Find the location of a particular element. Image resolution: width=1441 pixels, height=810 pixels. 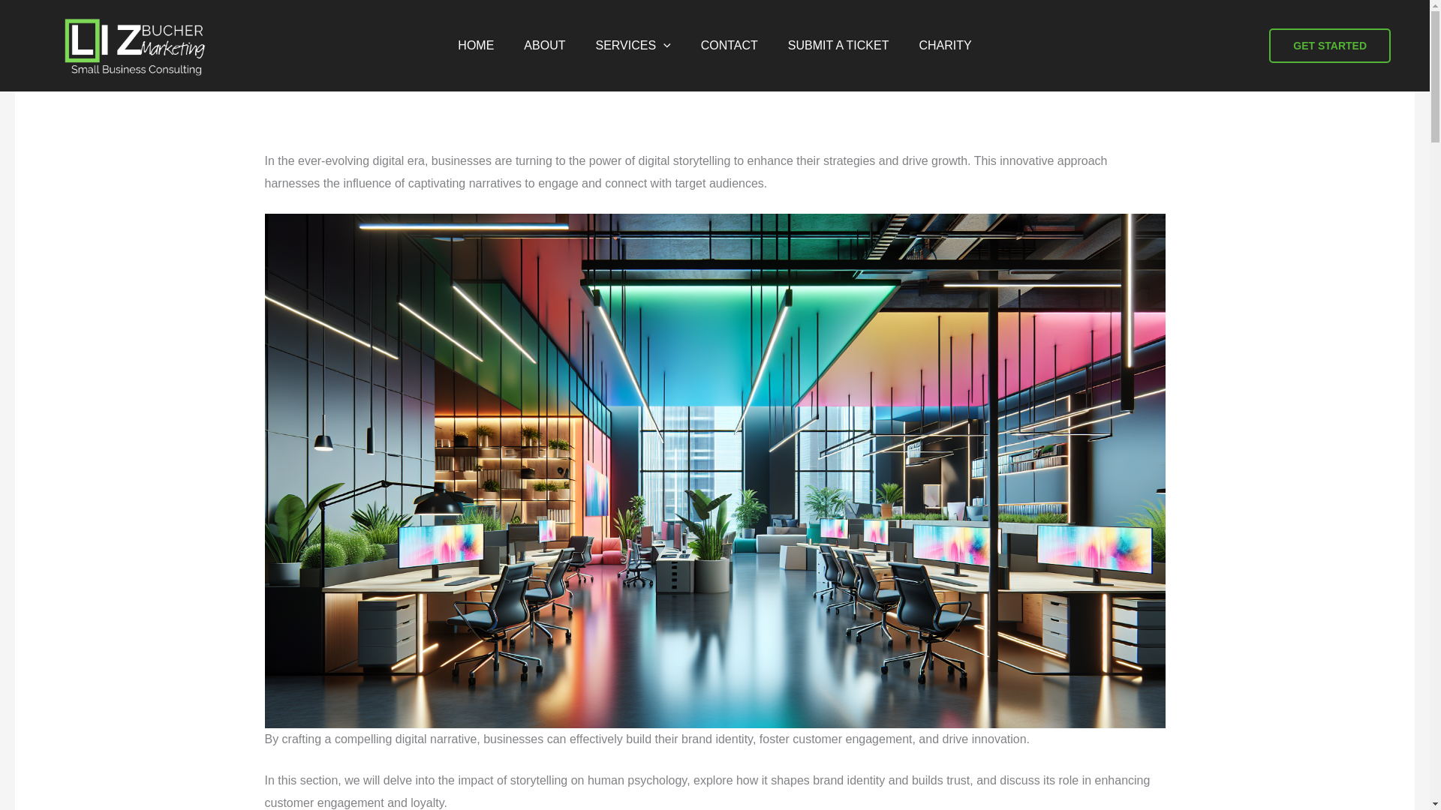

CHARITY is located at coordinates (944, 46).